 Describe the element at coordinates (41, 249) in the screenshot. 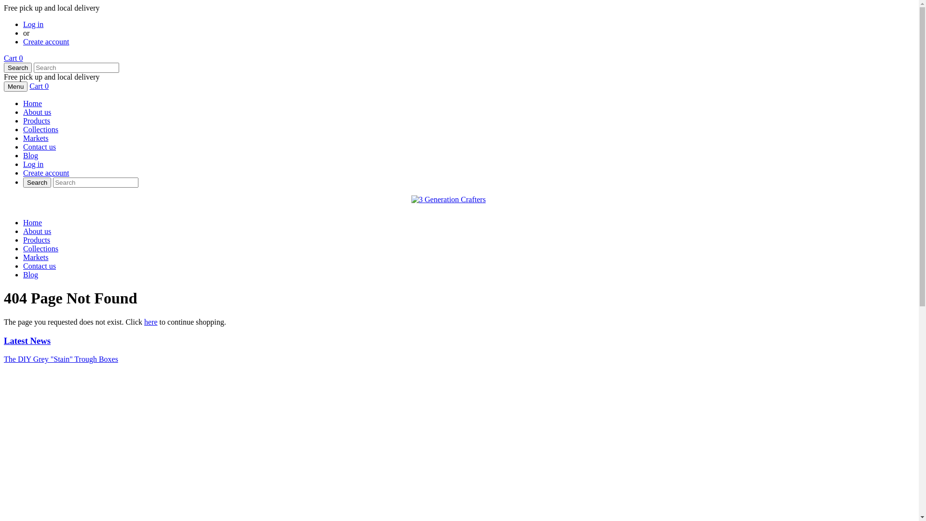

I see `Collections` at that location.